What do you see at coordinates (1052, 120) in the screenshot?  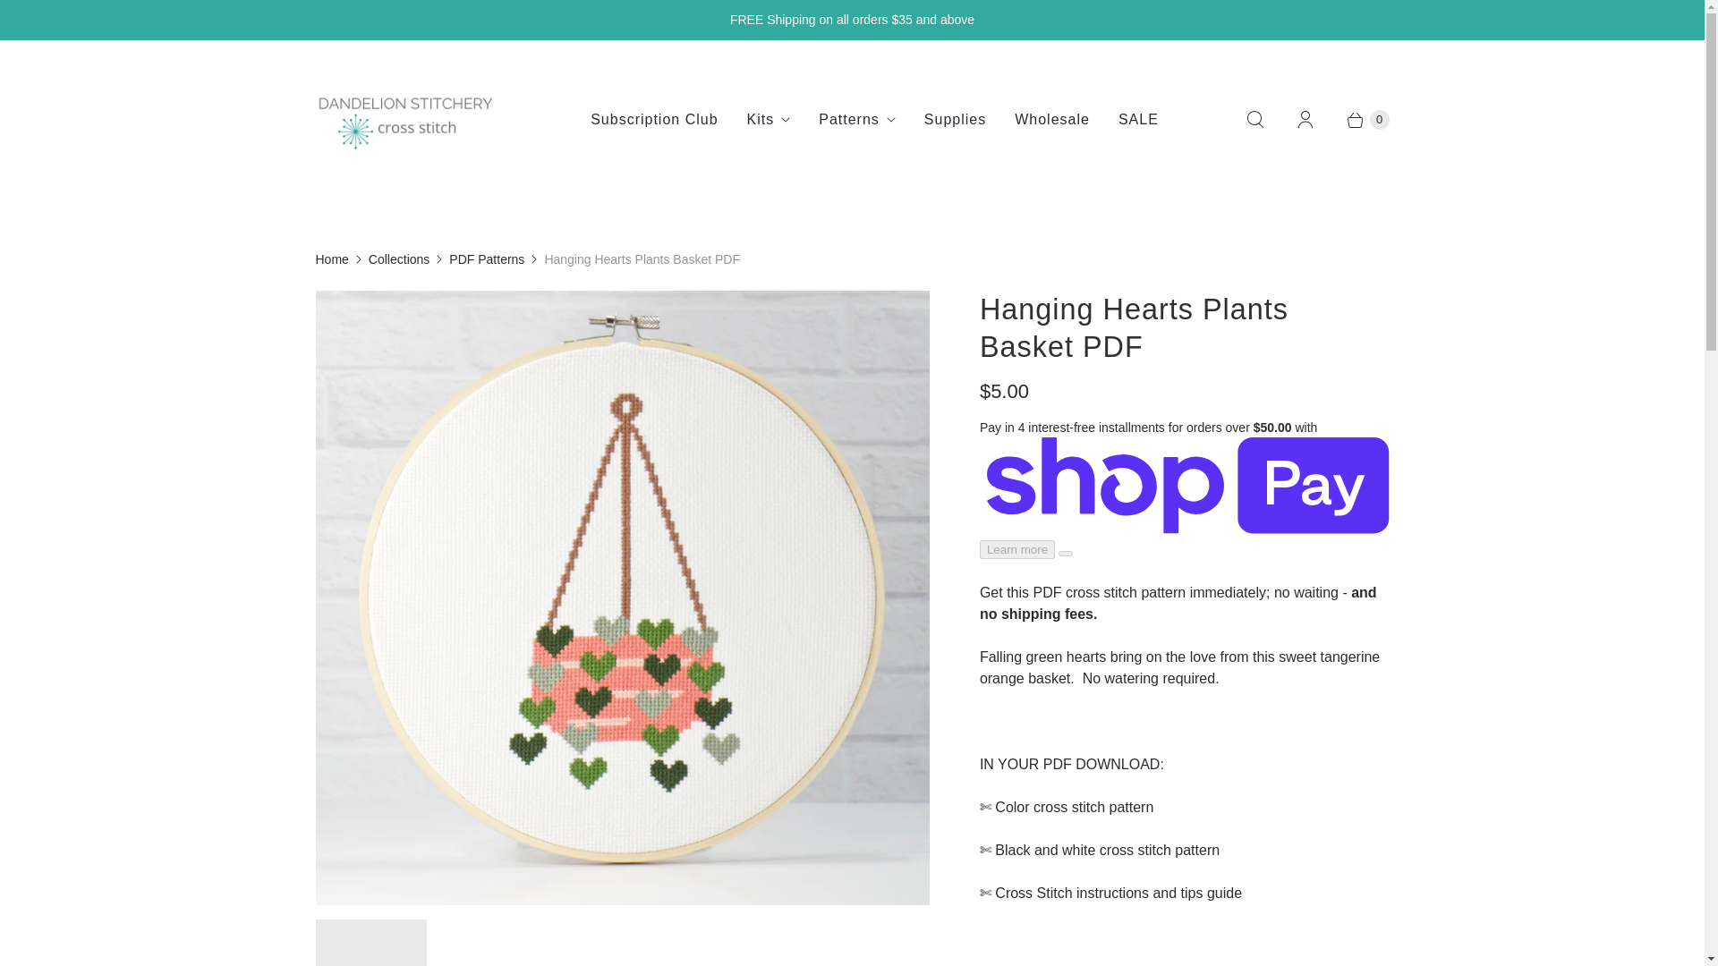 I see `Wholesale` at bounding box center [1052, 120].